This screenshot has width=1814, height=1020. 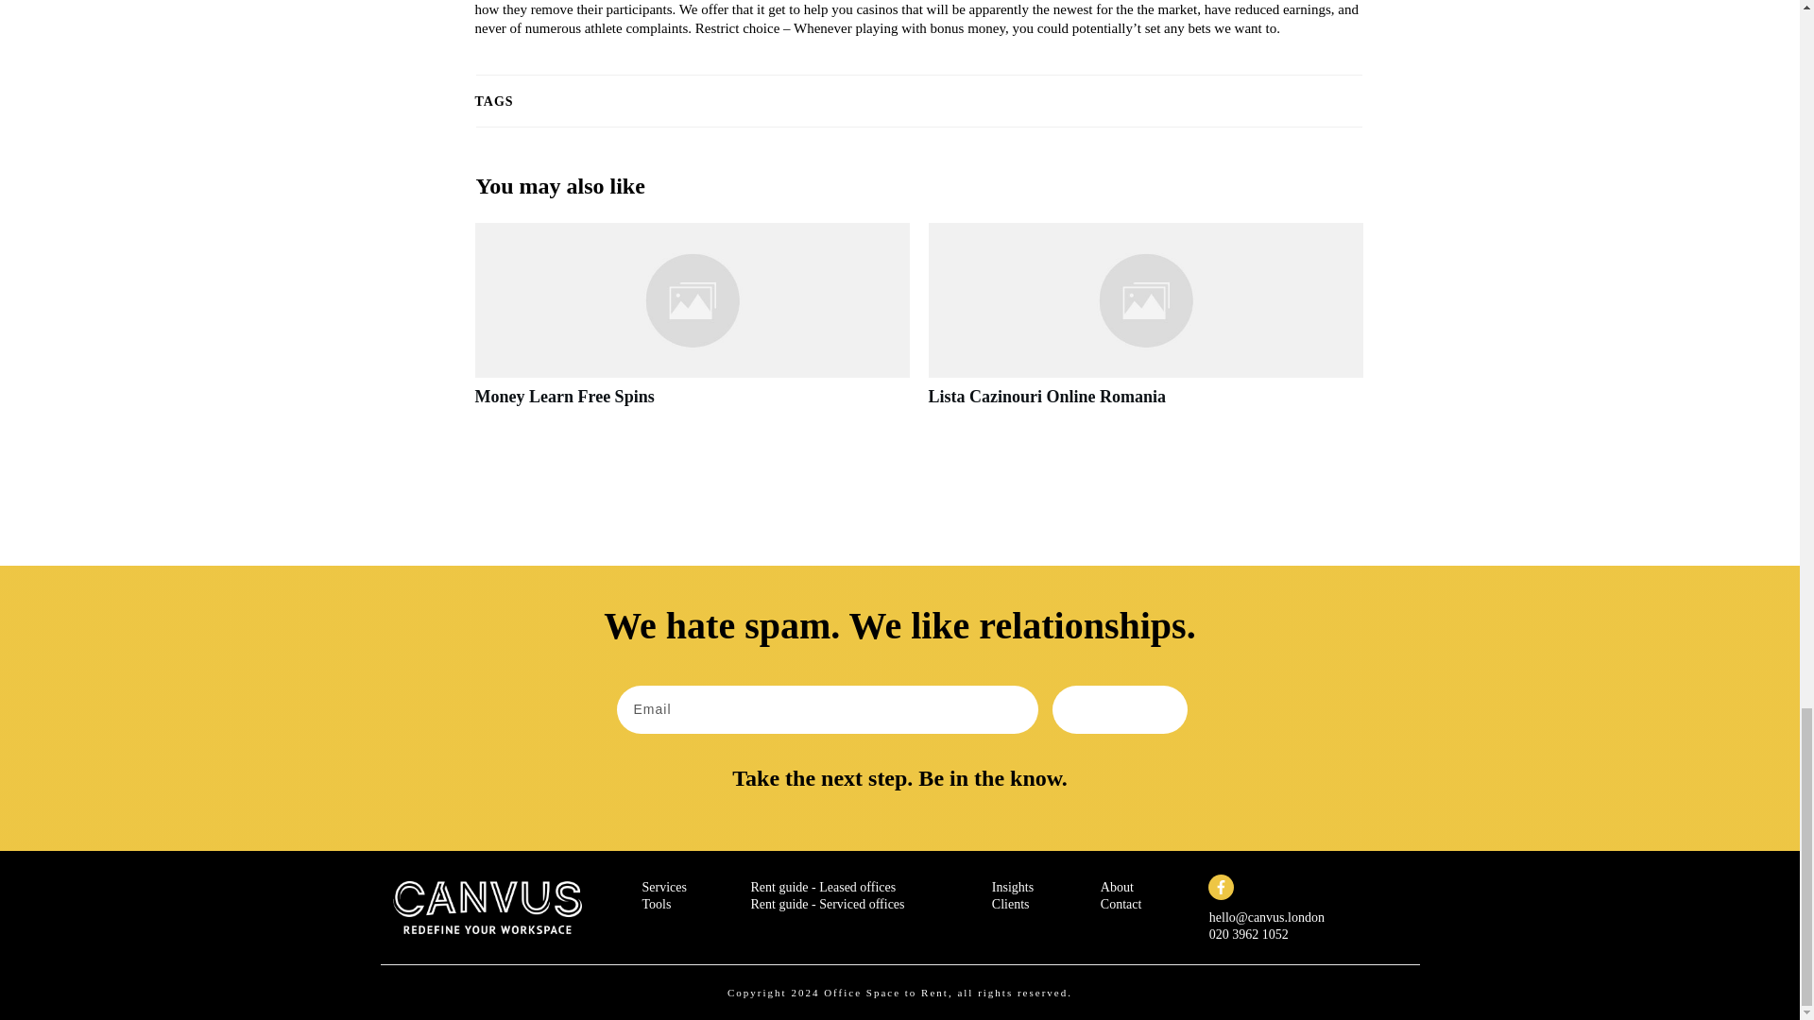 I want to click on Lista Cazinouri Online Romania, so click(x=1144, y=325).